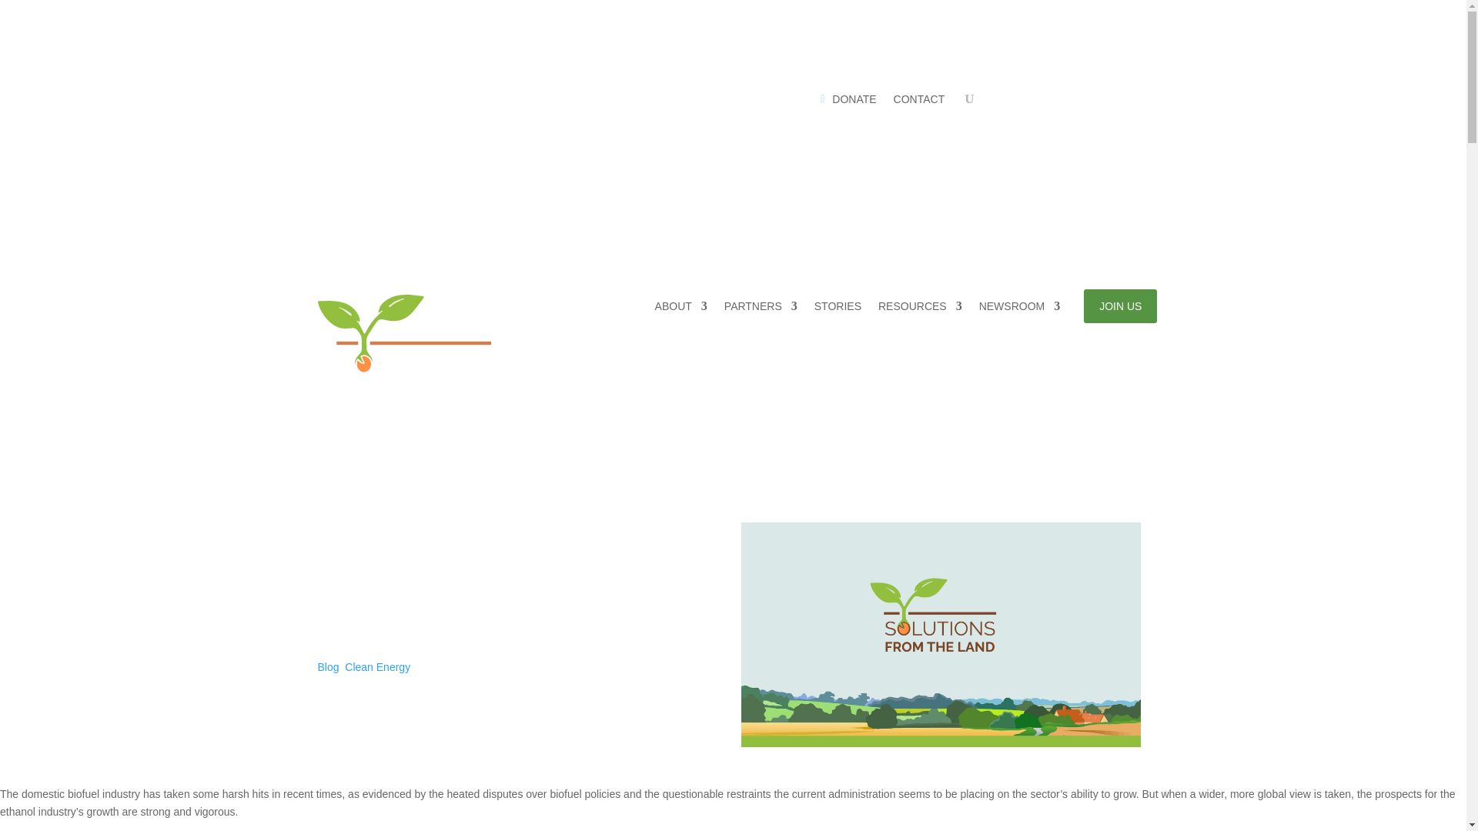 The image size is (1478, 831). What do you see at coordinates (1105, 100) in the screenshot?
I see `Follow on X` at bounding box center [1105, 100].